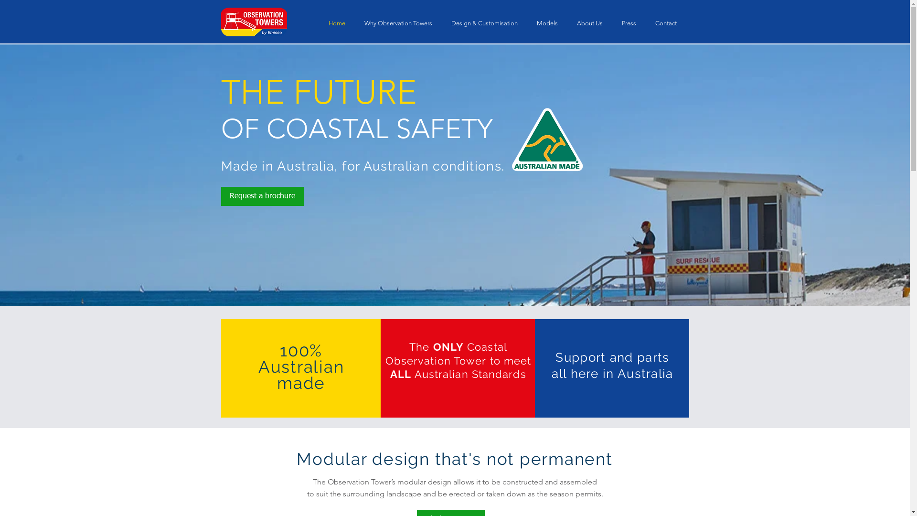 The width and height of the screenshot is (917, 516). What do you see at coordinates (666, 23) in the screenshot?
I see `Contact` at bounding box center [666, 23].